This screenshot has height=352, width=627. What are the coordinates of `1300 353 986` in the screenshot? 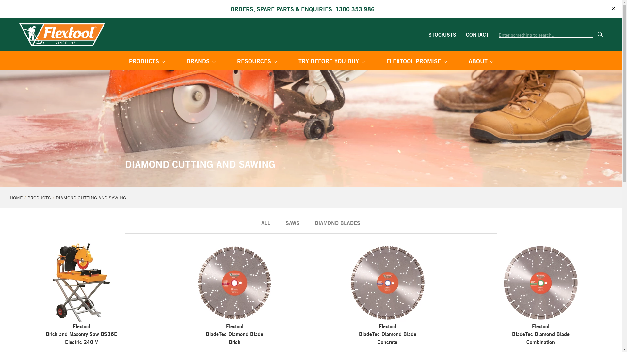 It's located at (355, 9).